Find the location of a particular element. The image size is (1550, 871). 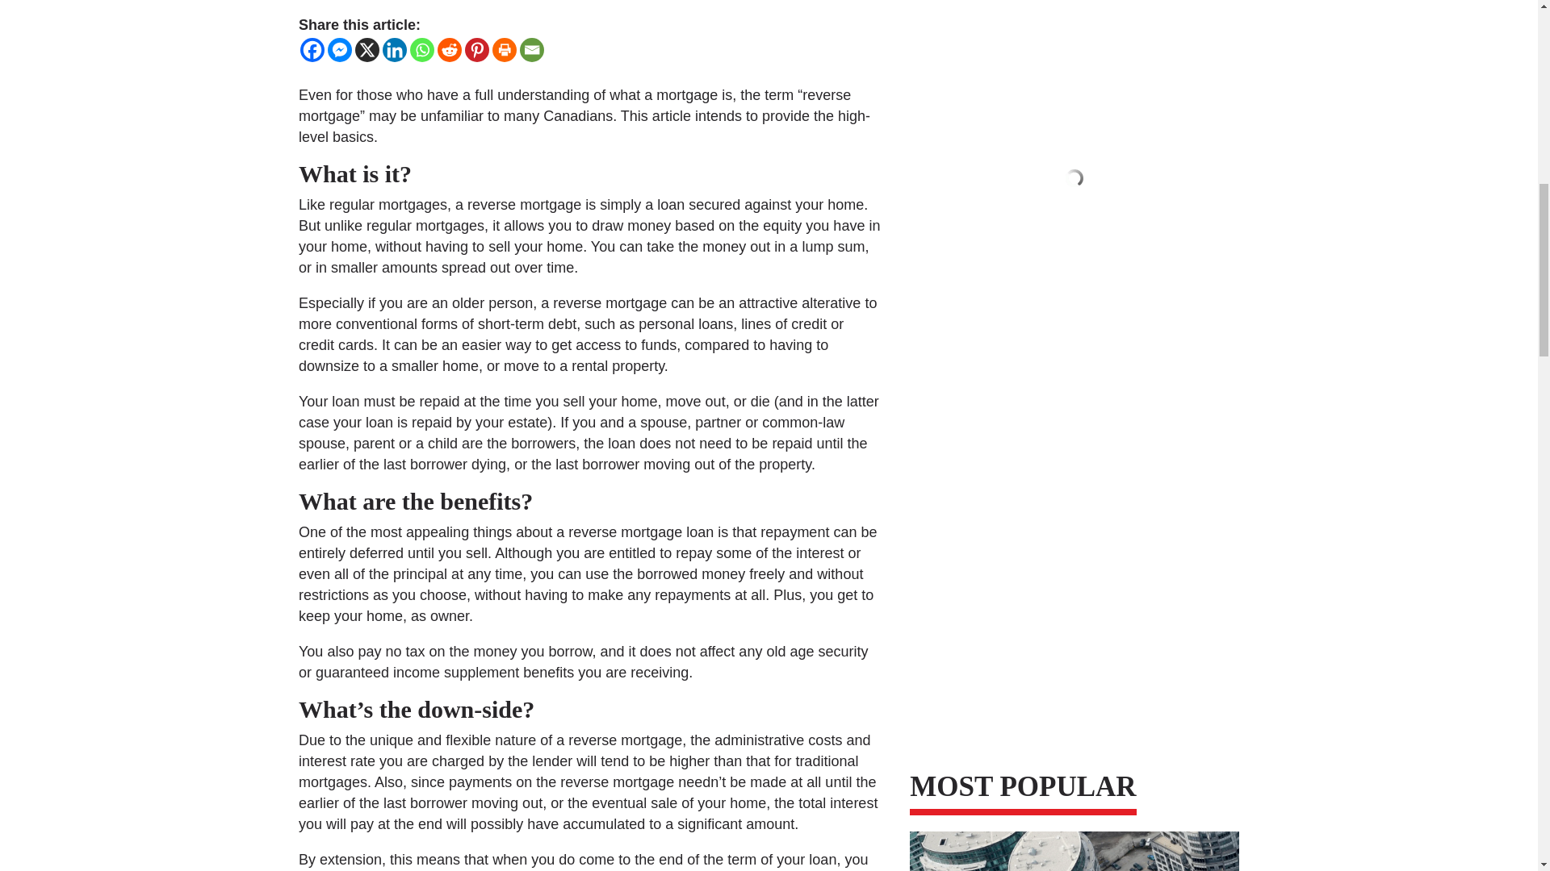

Reddit is located at coordinates (449, 50).